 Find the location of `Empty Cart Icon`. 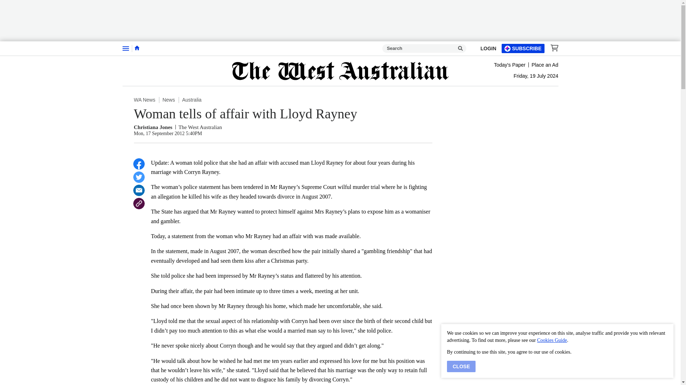

Empty Cart Icon is located at coordinates (552, 48).